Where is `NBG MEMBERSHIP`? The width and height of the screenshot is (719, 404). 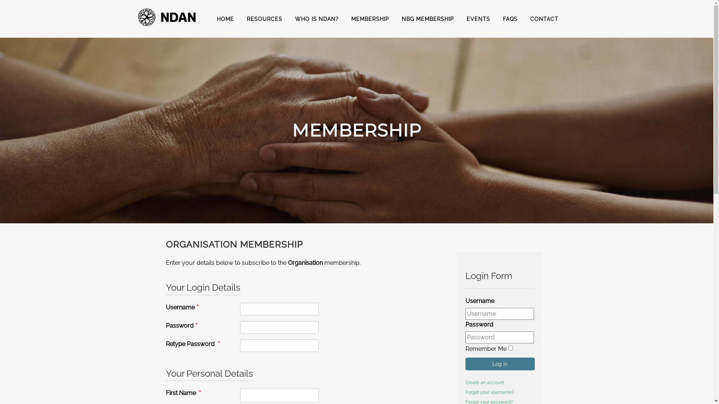
NBG MEMBERSHIP is located at coordinates (428, 19).